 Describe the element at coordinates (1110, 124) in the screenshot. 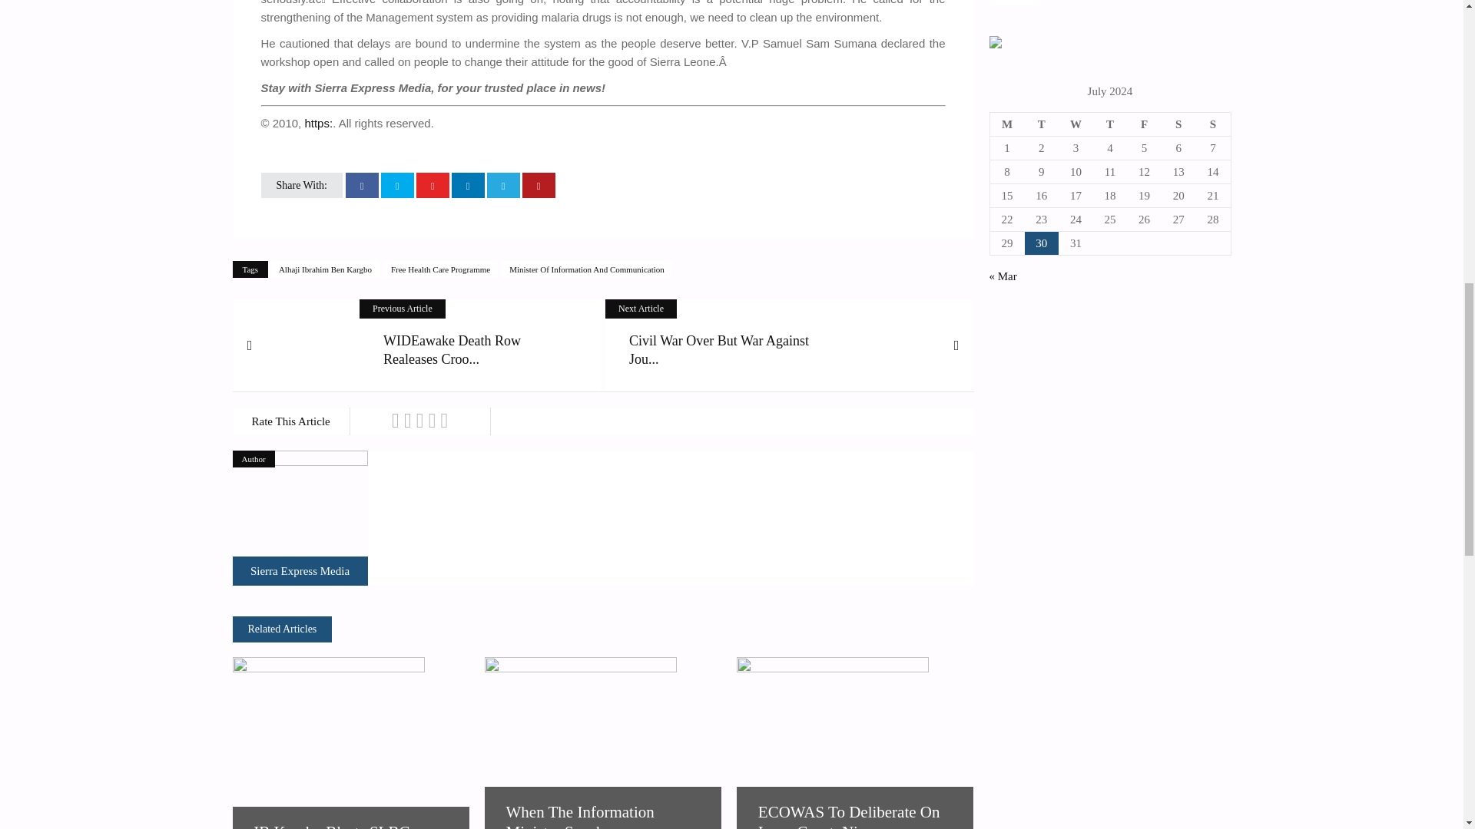

I see `Thursday` at that location.